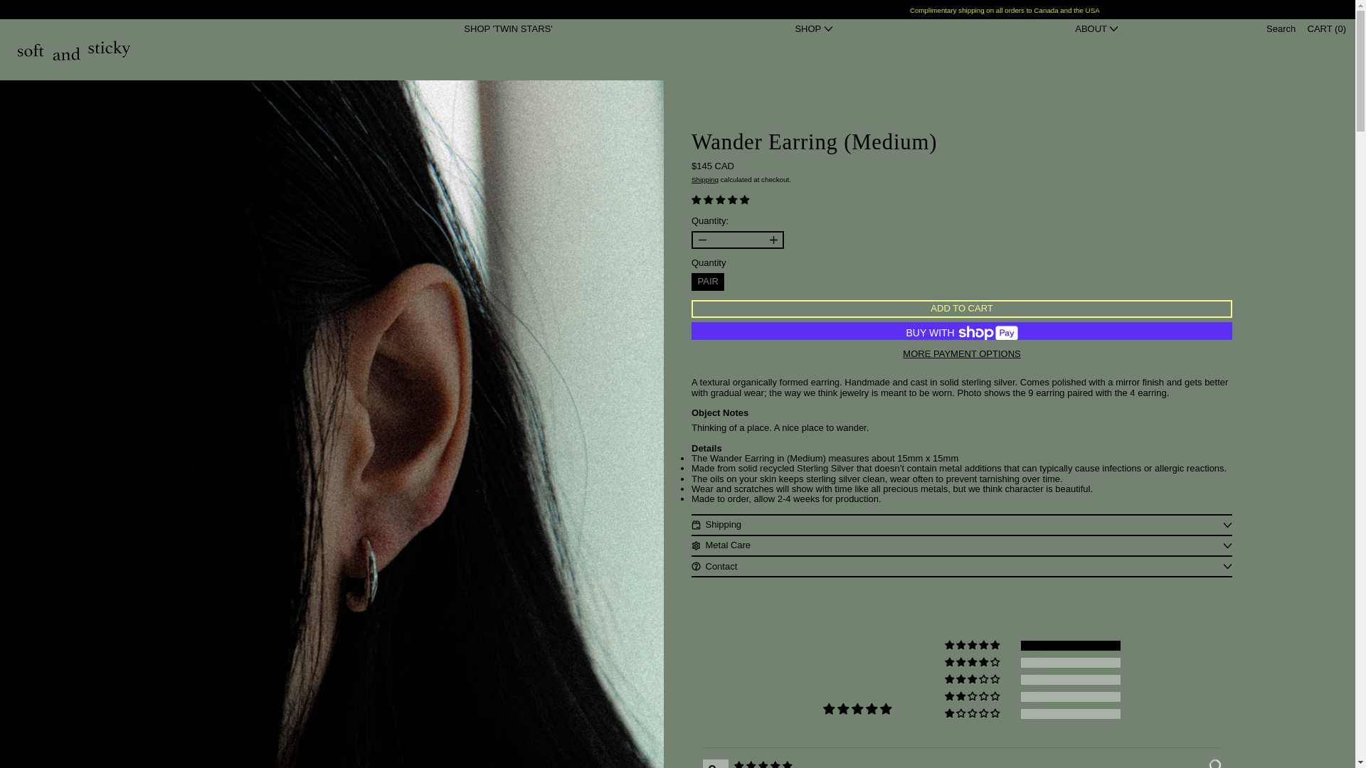  I want to click on ADD TO CART, so click(961, 309).